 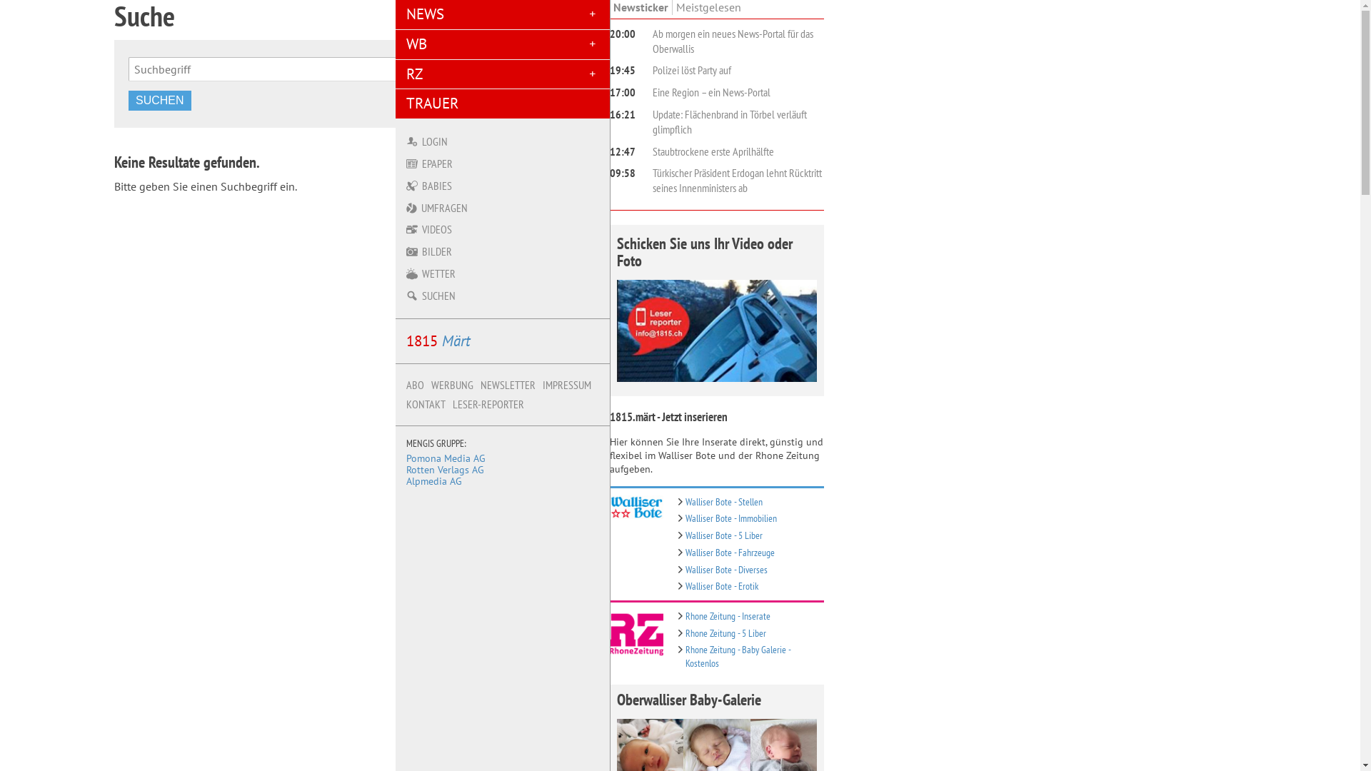 What do you see at coordinates (503, 251) in the screenshot?
I see `BILDER` at bounding box center [503, 251].